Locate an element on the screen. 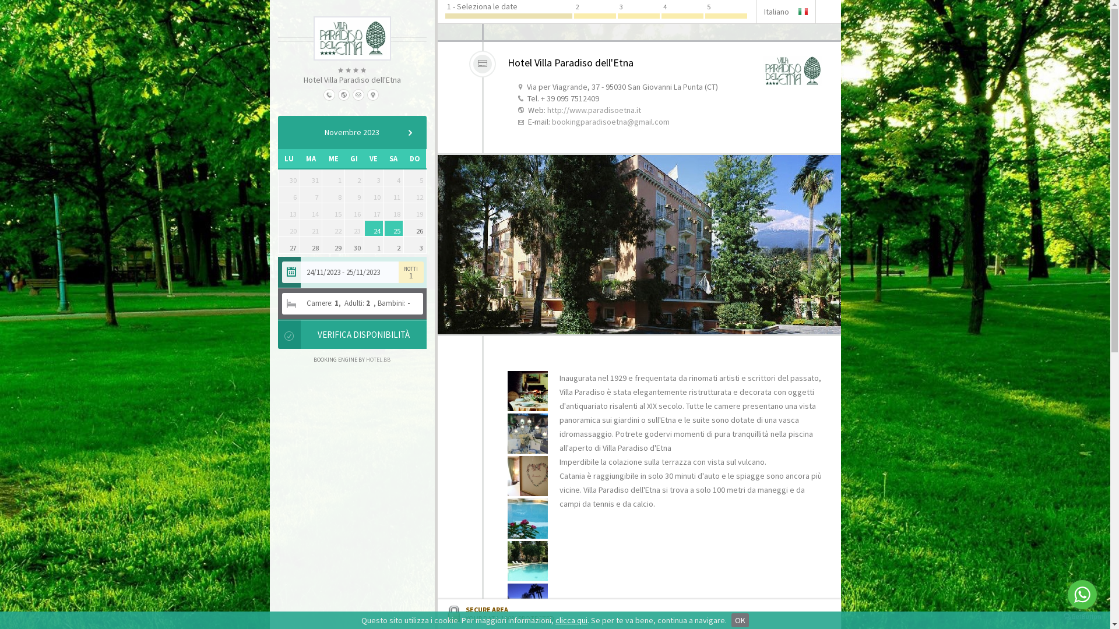  Succ> is located at coordinates (410, 133).